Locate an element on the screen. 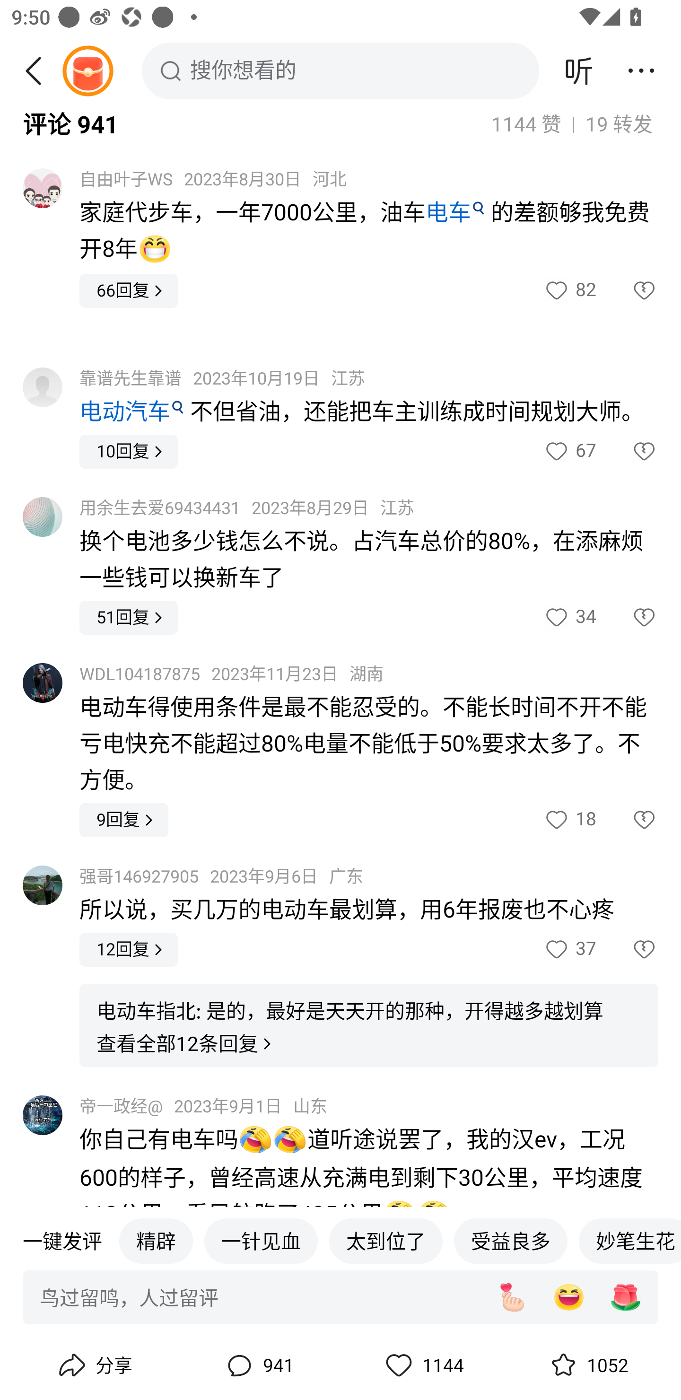 This screenshot has width=681, height=1400. [玫瑰] is located at coordinates (626, 1298).